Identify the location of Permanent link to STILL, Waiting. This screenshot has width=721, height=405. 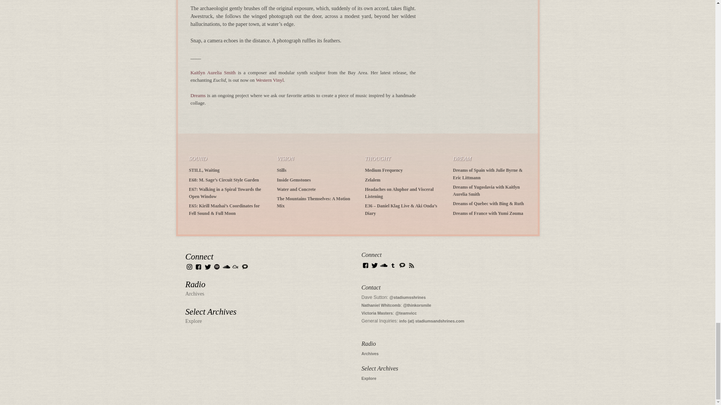
(204, 170).